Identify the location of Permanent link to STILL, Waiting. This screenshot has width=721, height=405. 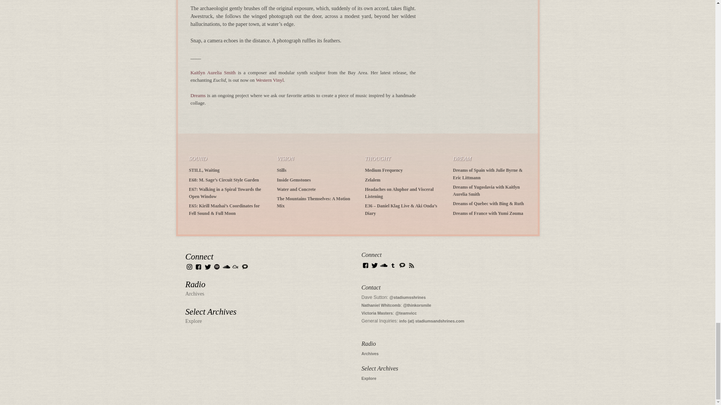
(204, 170).